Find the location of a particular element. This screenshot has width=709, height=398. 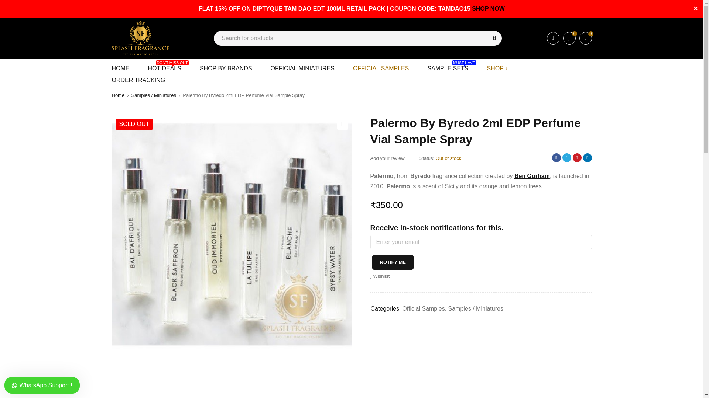

SHOP BY BRANDS is located at coordinates (585, 38).